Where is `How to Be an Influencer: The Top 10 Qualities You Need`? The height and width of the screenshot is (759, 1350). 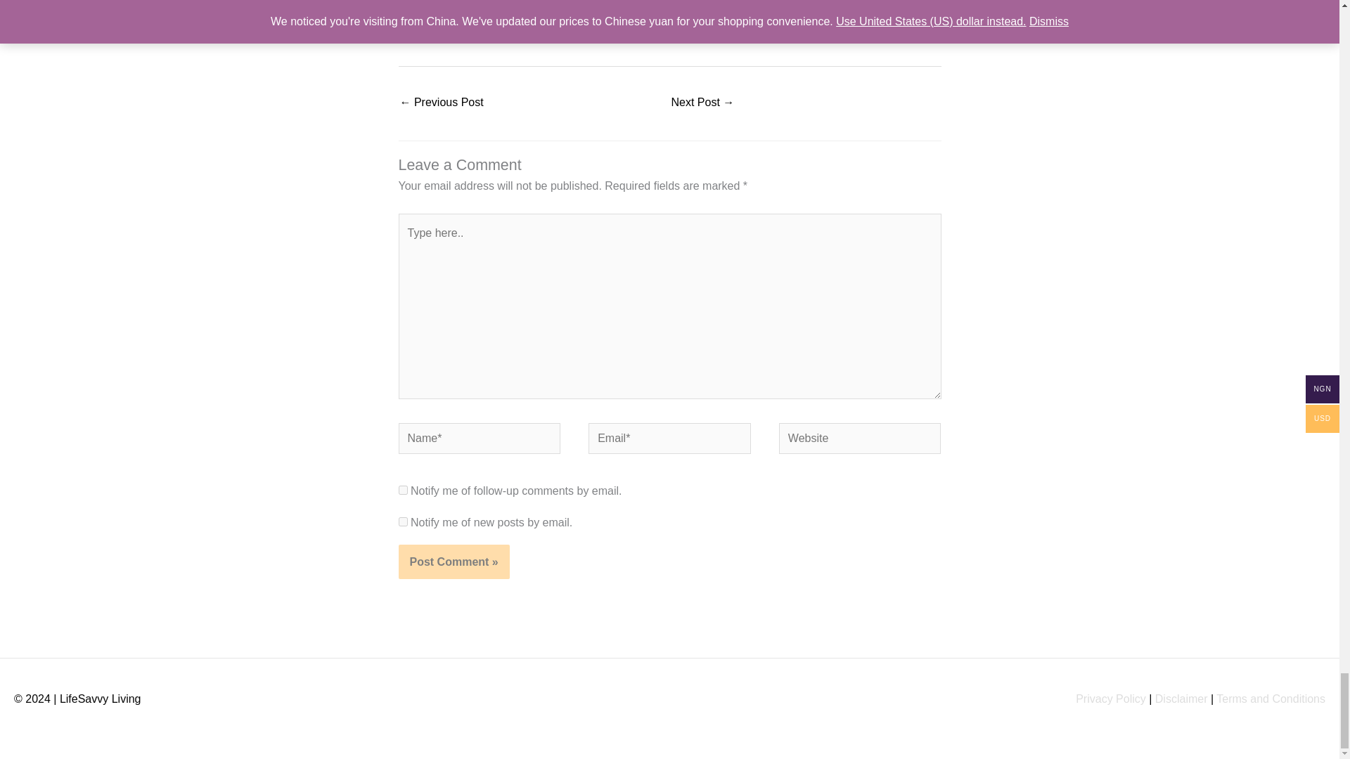
How to Be an Influencer: The Top 10 Qualities You Need is located at coordinates (442, 103).